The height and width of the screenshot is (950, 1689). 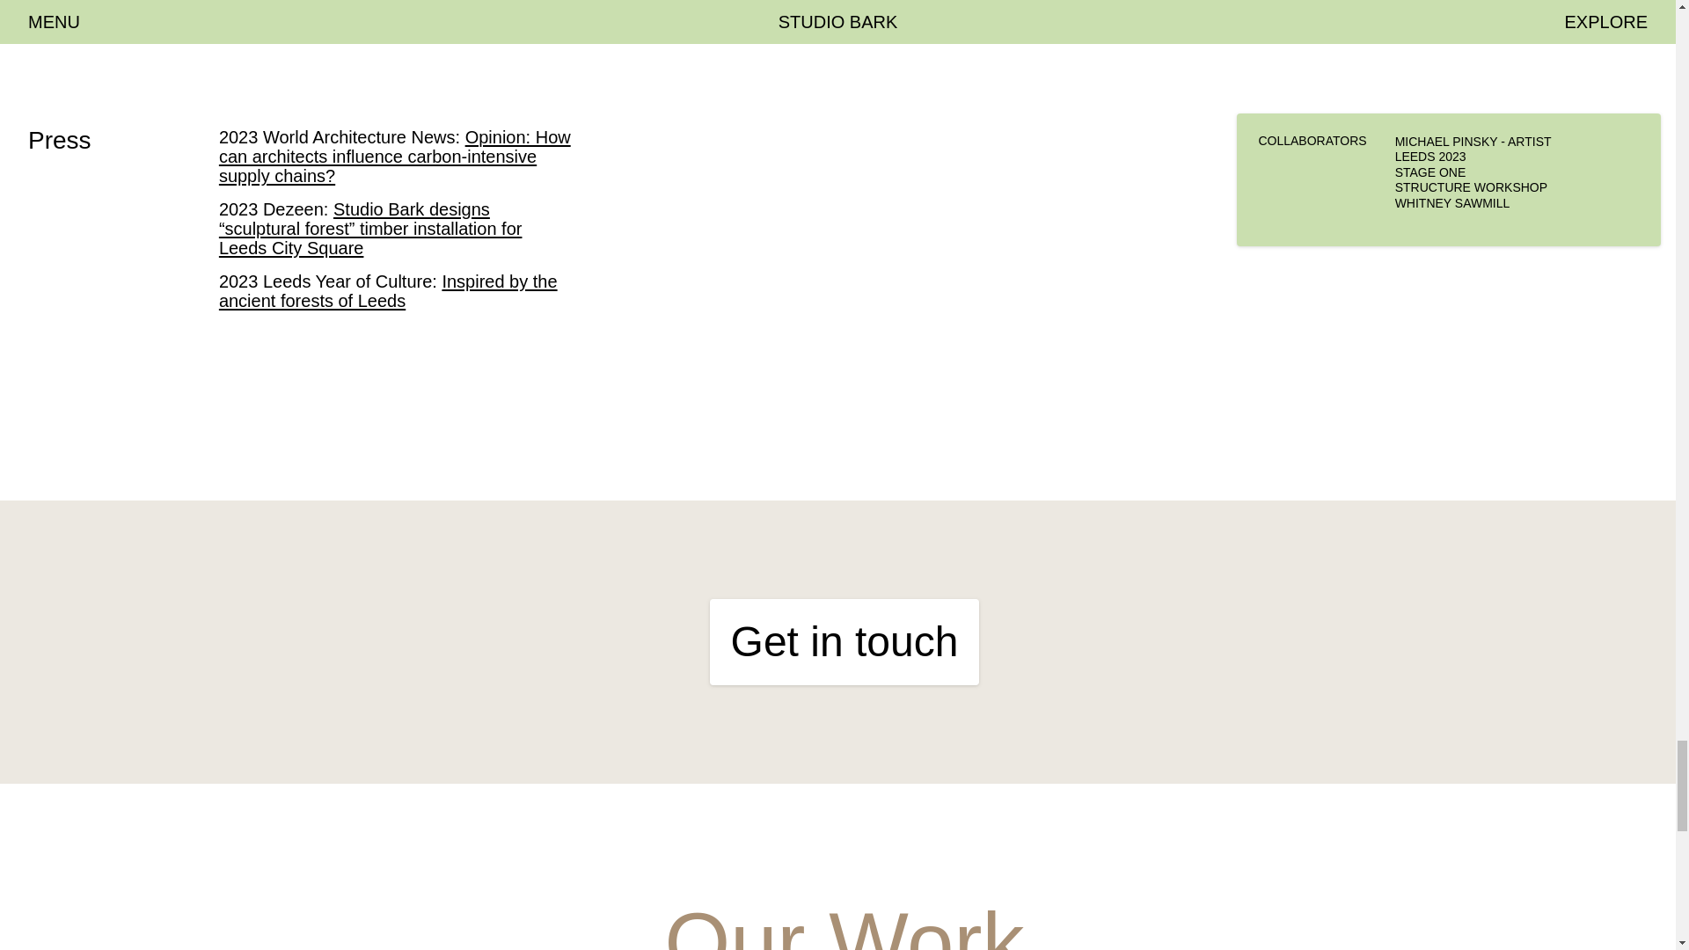 What do you see at coordinates (844, 642) in the screenshot?
I see `Get in touch` at bounding box center [844, 642].